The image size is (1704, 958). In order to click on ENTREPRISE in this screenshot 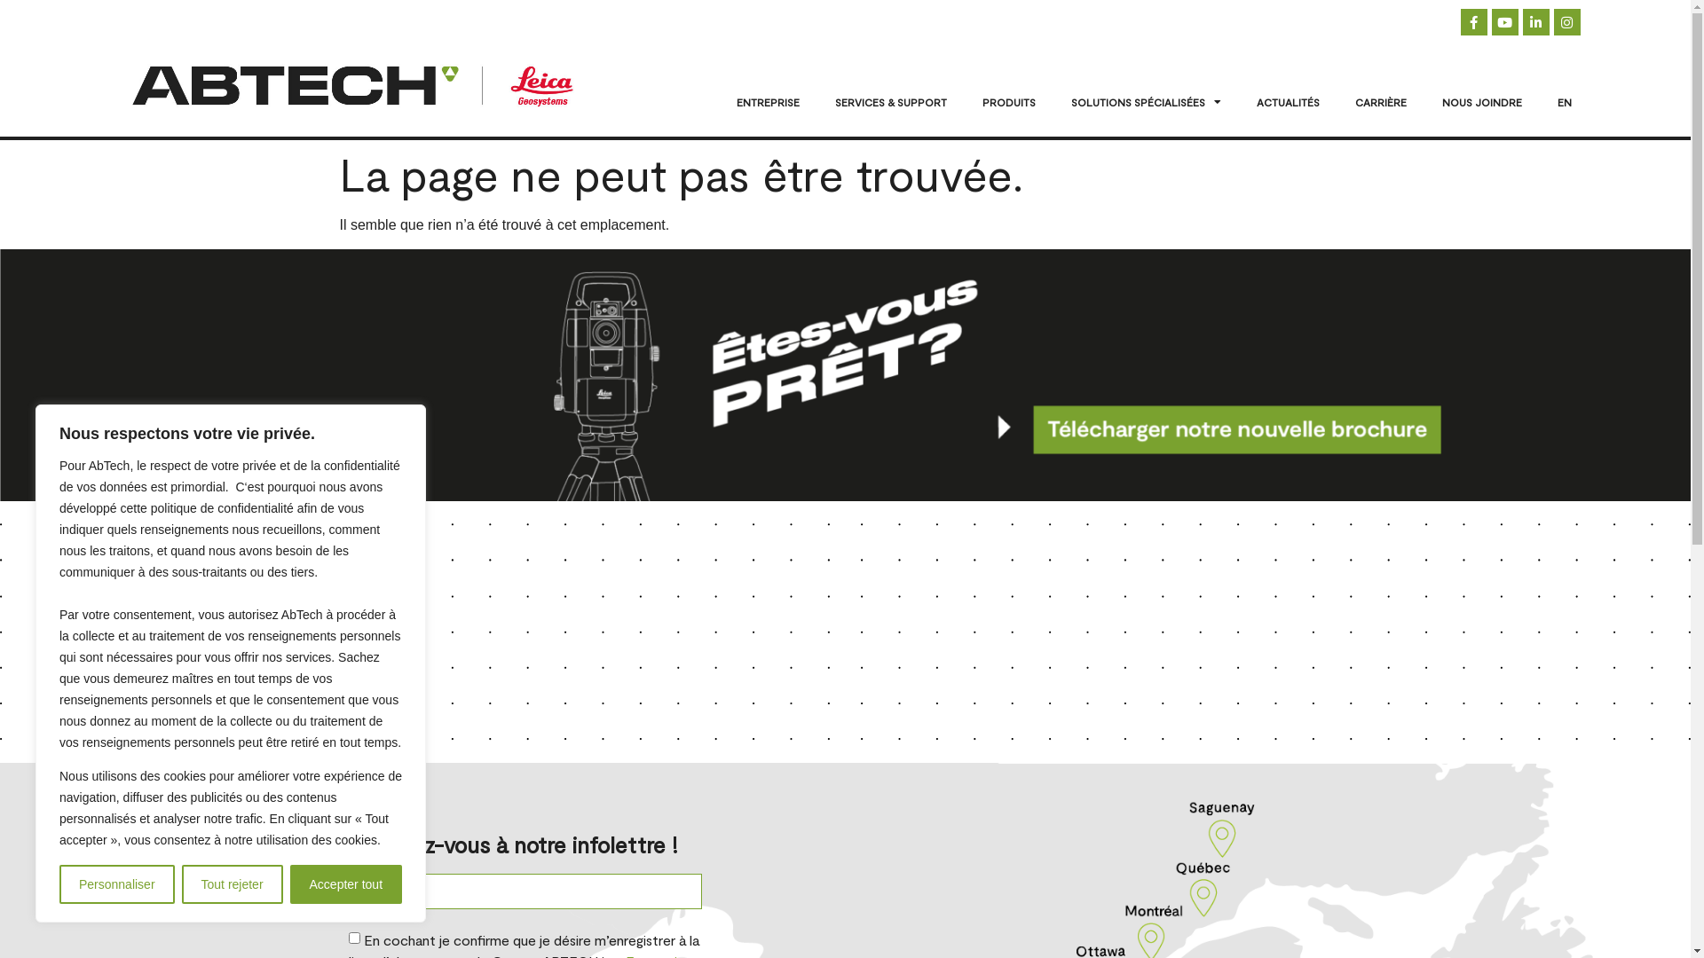, I will do `click(769, 102)`.